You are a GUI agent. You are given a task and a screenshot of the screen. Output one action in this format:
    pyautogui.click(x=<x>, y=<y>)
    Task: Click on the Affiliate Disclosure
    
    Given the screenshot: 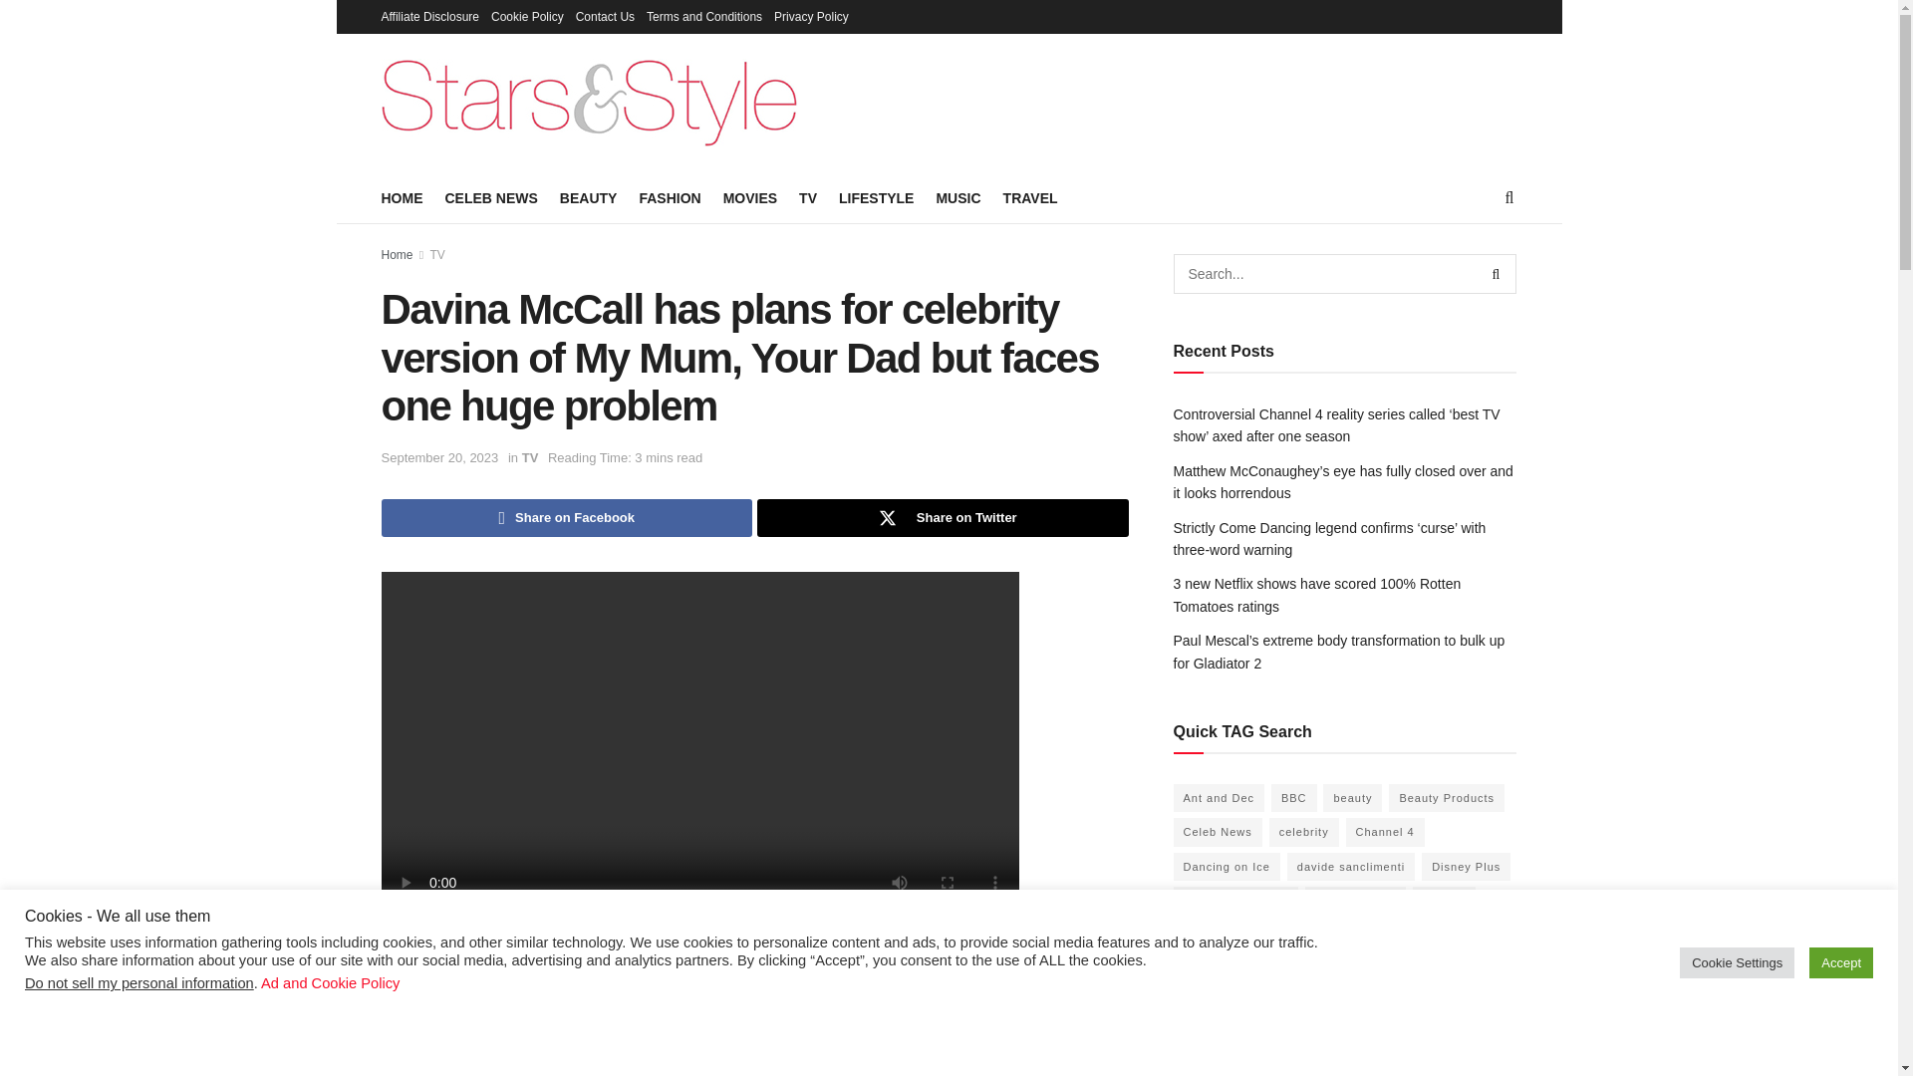 What is the action you would take?
    pyautogui.click(x=429, y=16)
    